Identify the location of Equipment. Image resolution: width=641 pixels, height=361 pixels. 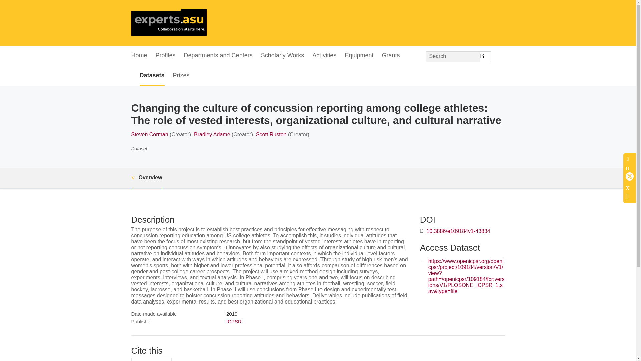
(359, 56).